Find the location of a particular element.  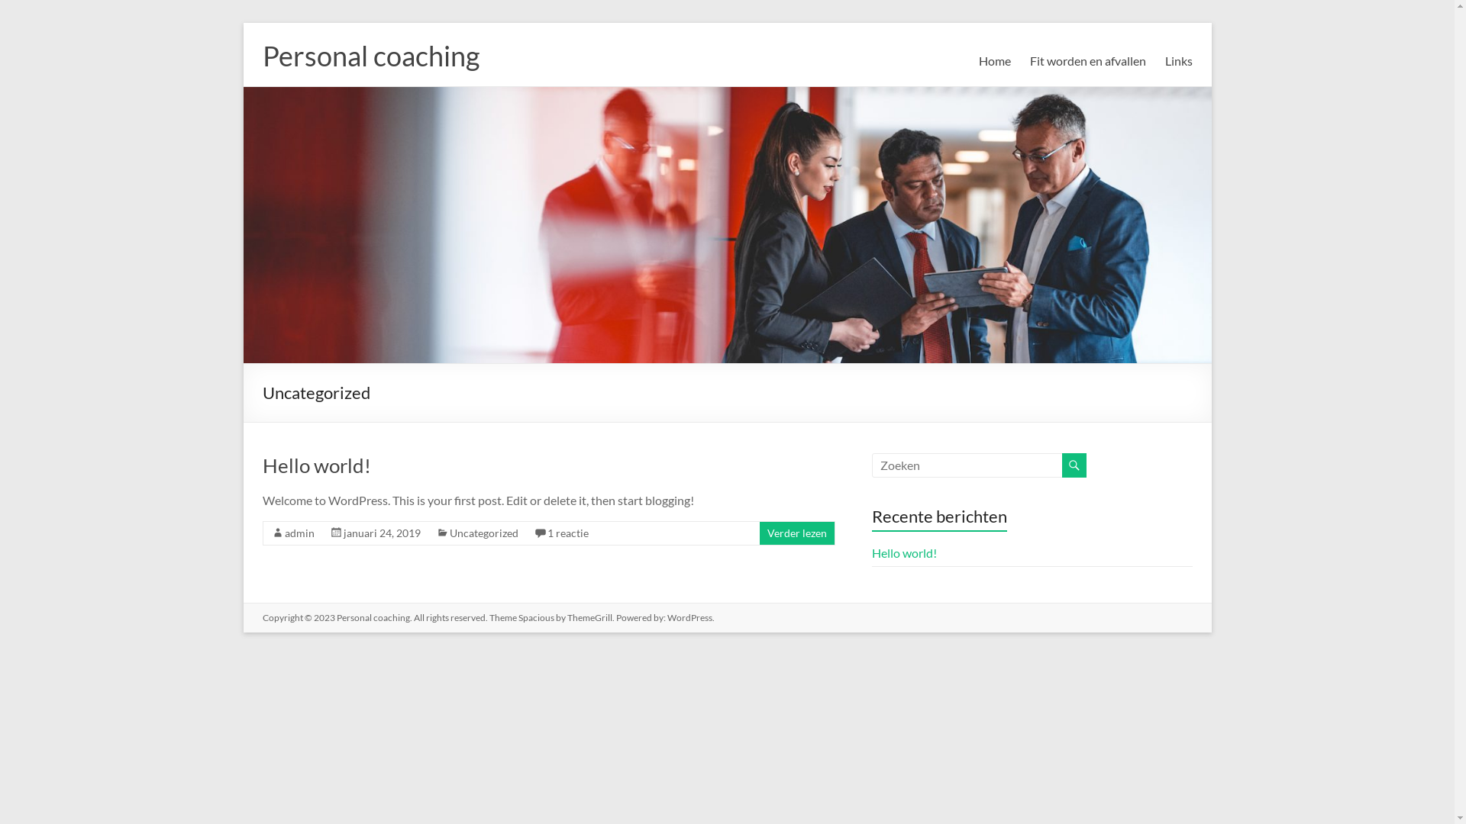

Personal coaching is located at coordinates (373, 618).